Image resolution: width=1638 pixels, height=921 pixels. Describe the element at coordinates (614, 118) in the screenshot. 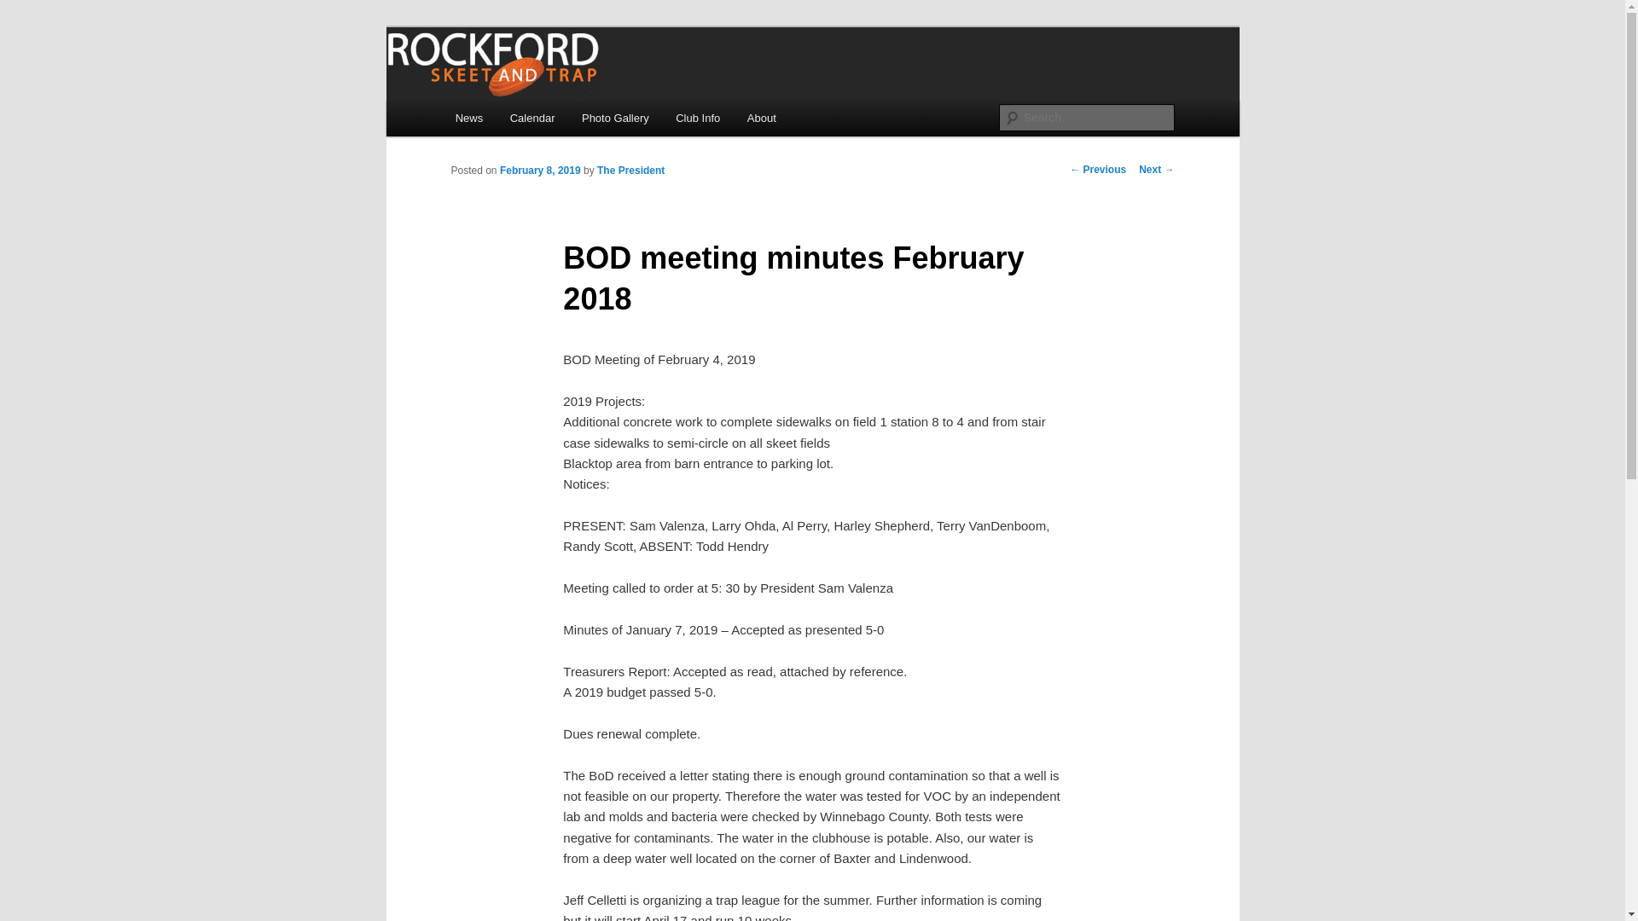

I see `Photo Gallery` at that location.